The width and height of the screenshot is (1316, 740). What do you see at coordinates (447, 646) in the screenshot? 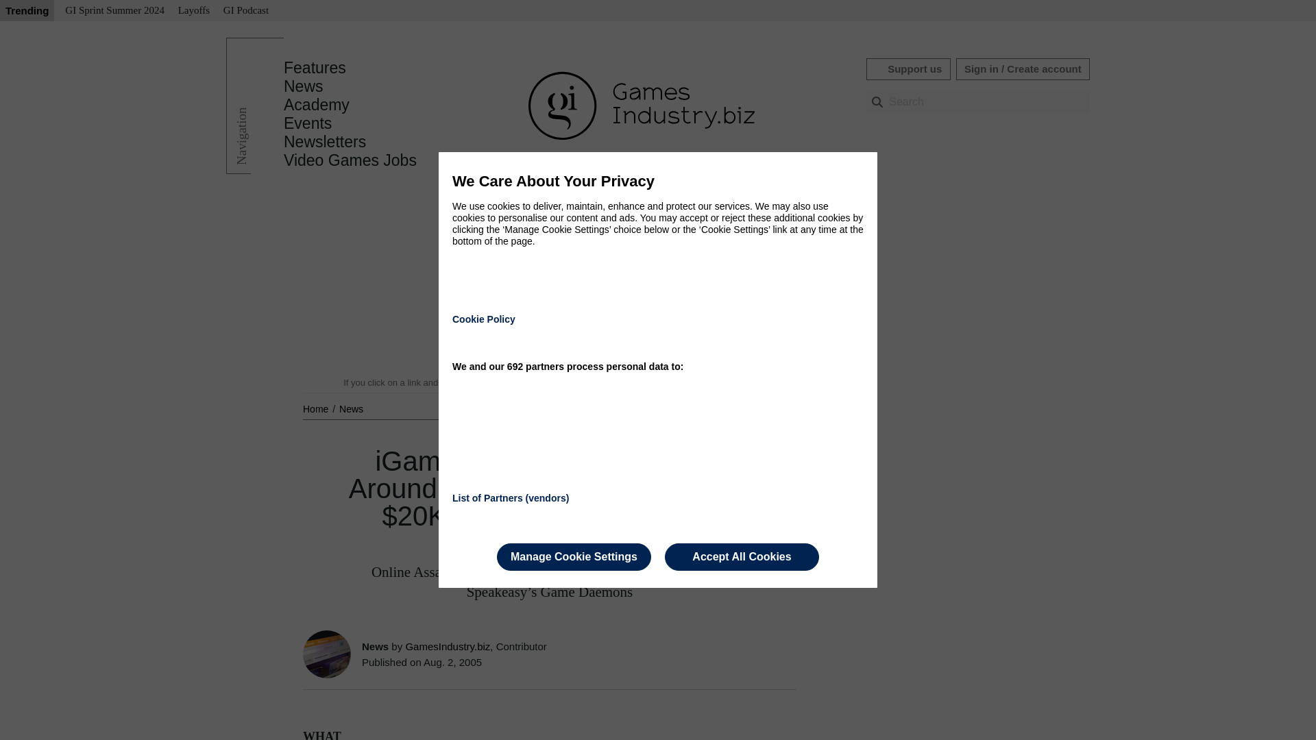
I see `GamesIndustry.biz` at bounding box center [447, 646].